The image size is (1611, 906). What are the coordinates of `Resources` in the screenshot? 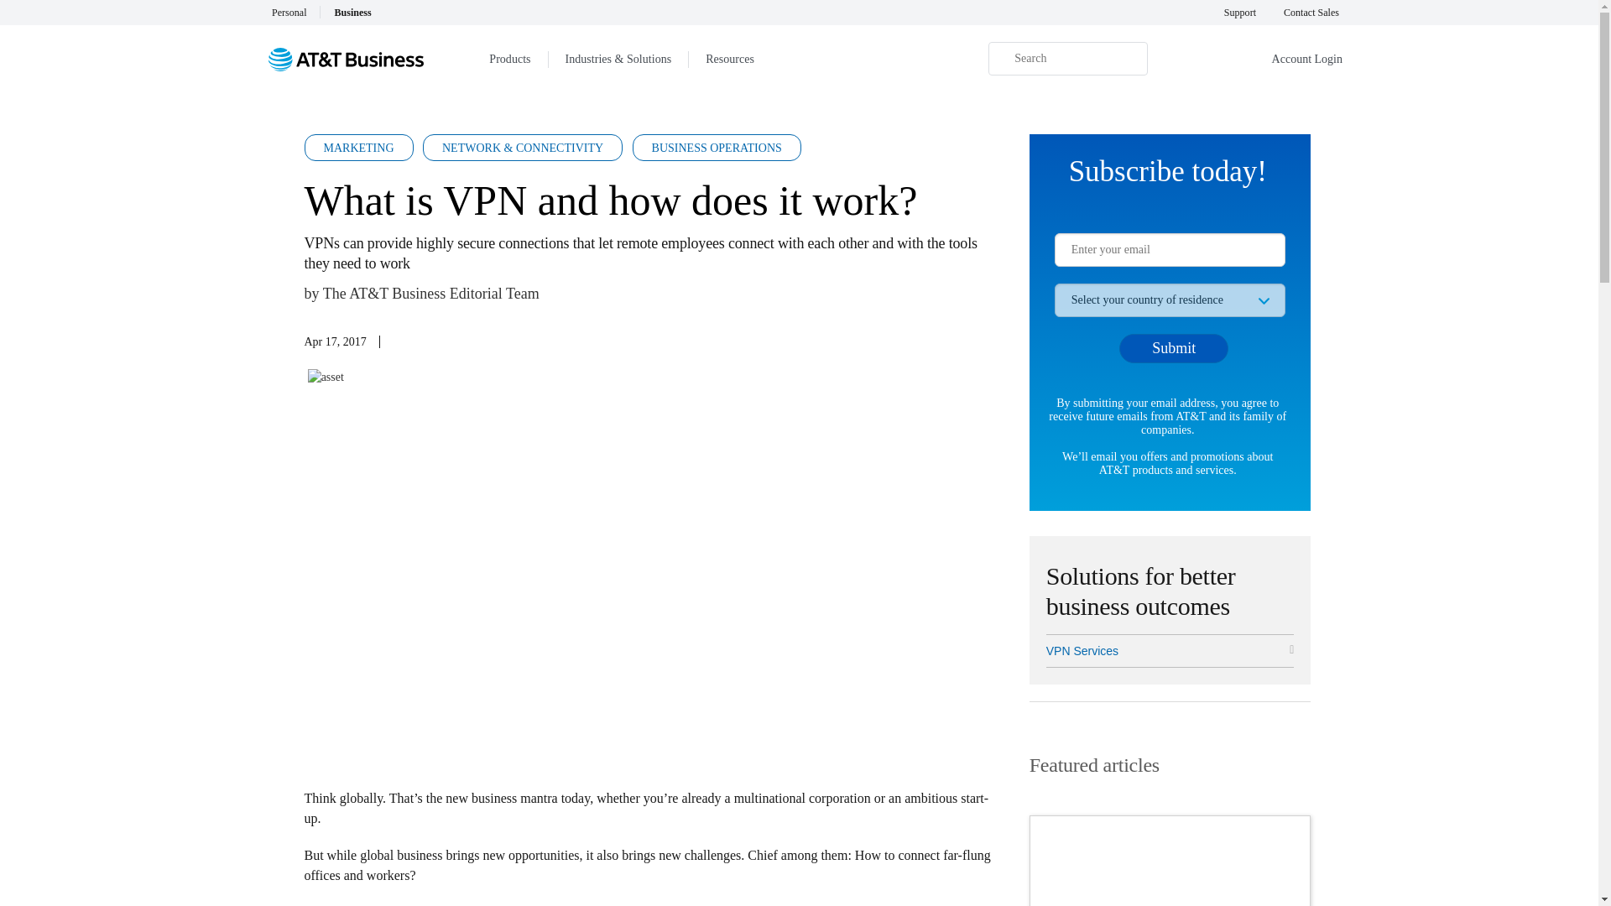 It's located at (730, 59).